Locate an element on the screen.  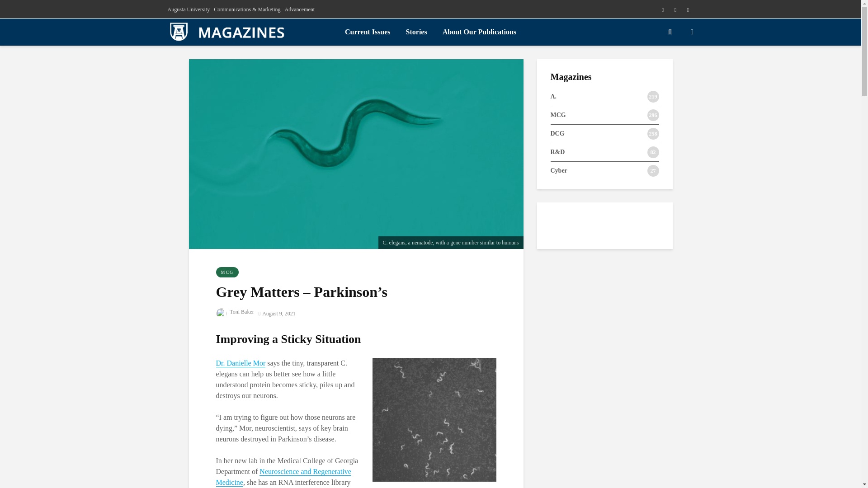
Augusta University is located at coordinates (189, 9).